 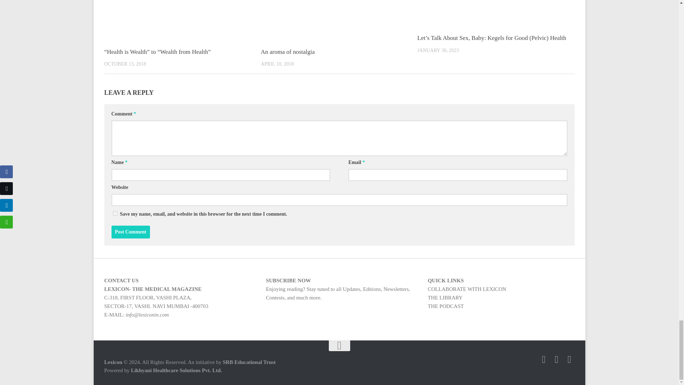 I want to click on Post Comment, so click(x=130, y=232).